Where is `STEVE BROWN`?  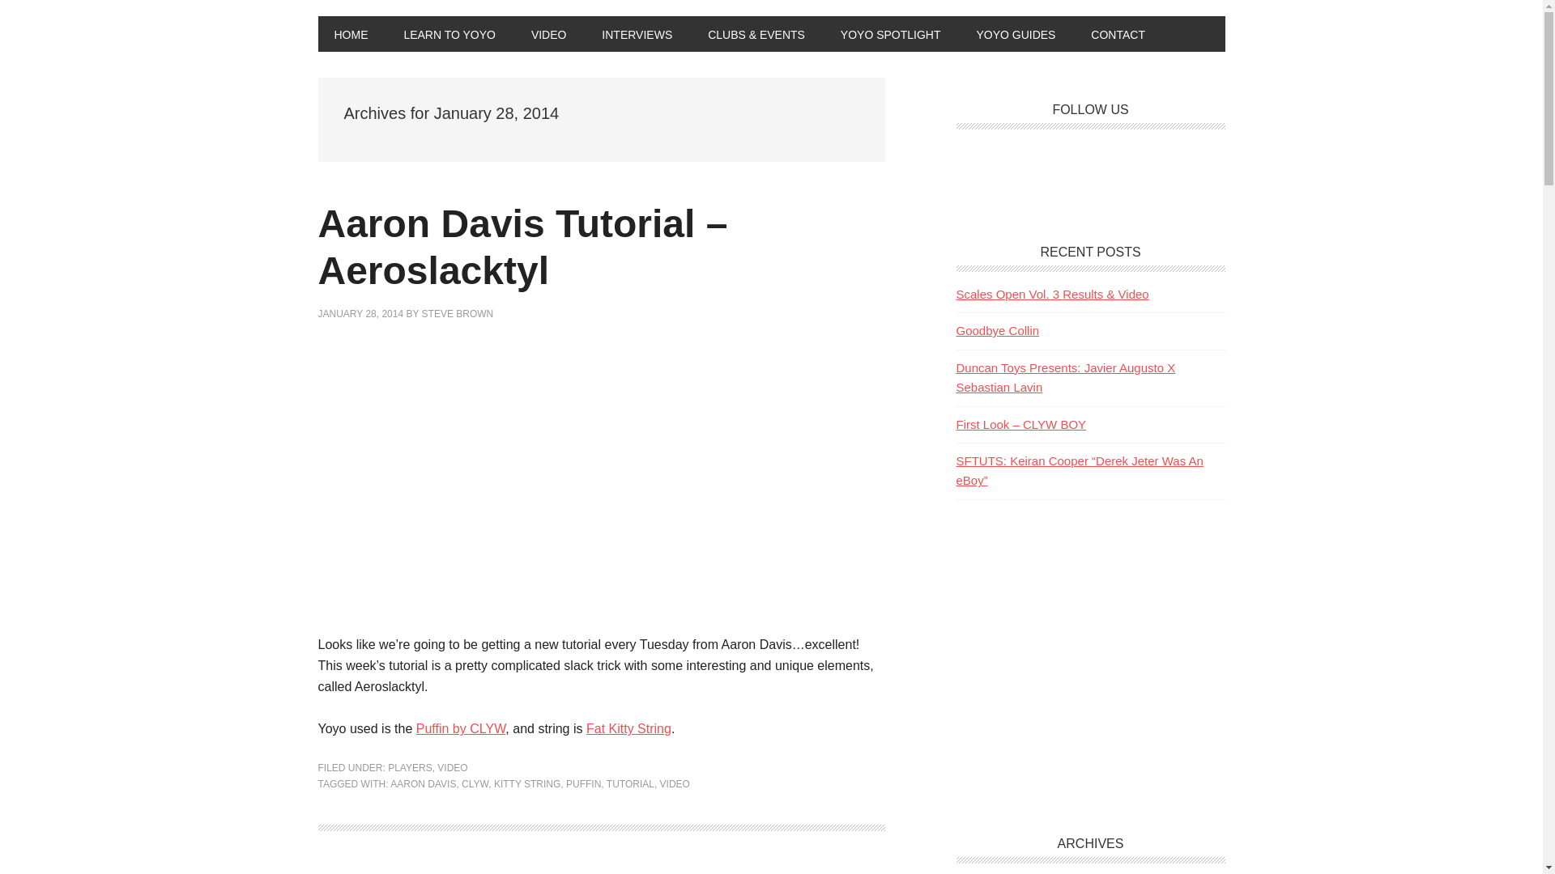 STEVE BROWN is located at coordinates (458, 314).